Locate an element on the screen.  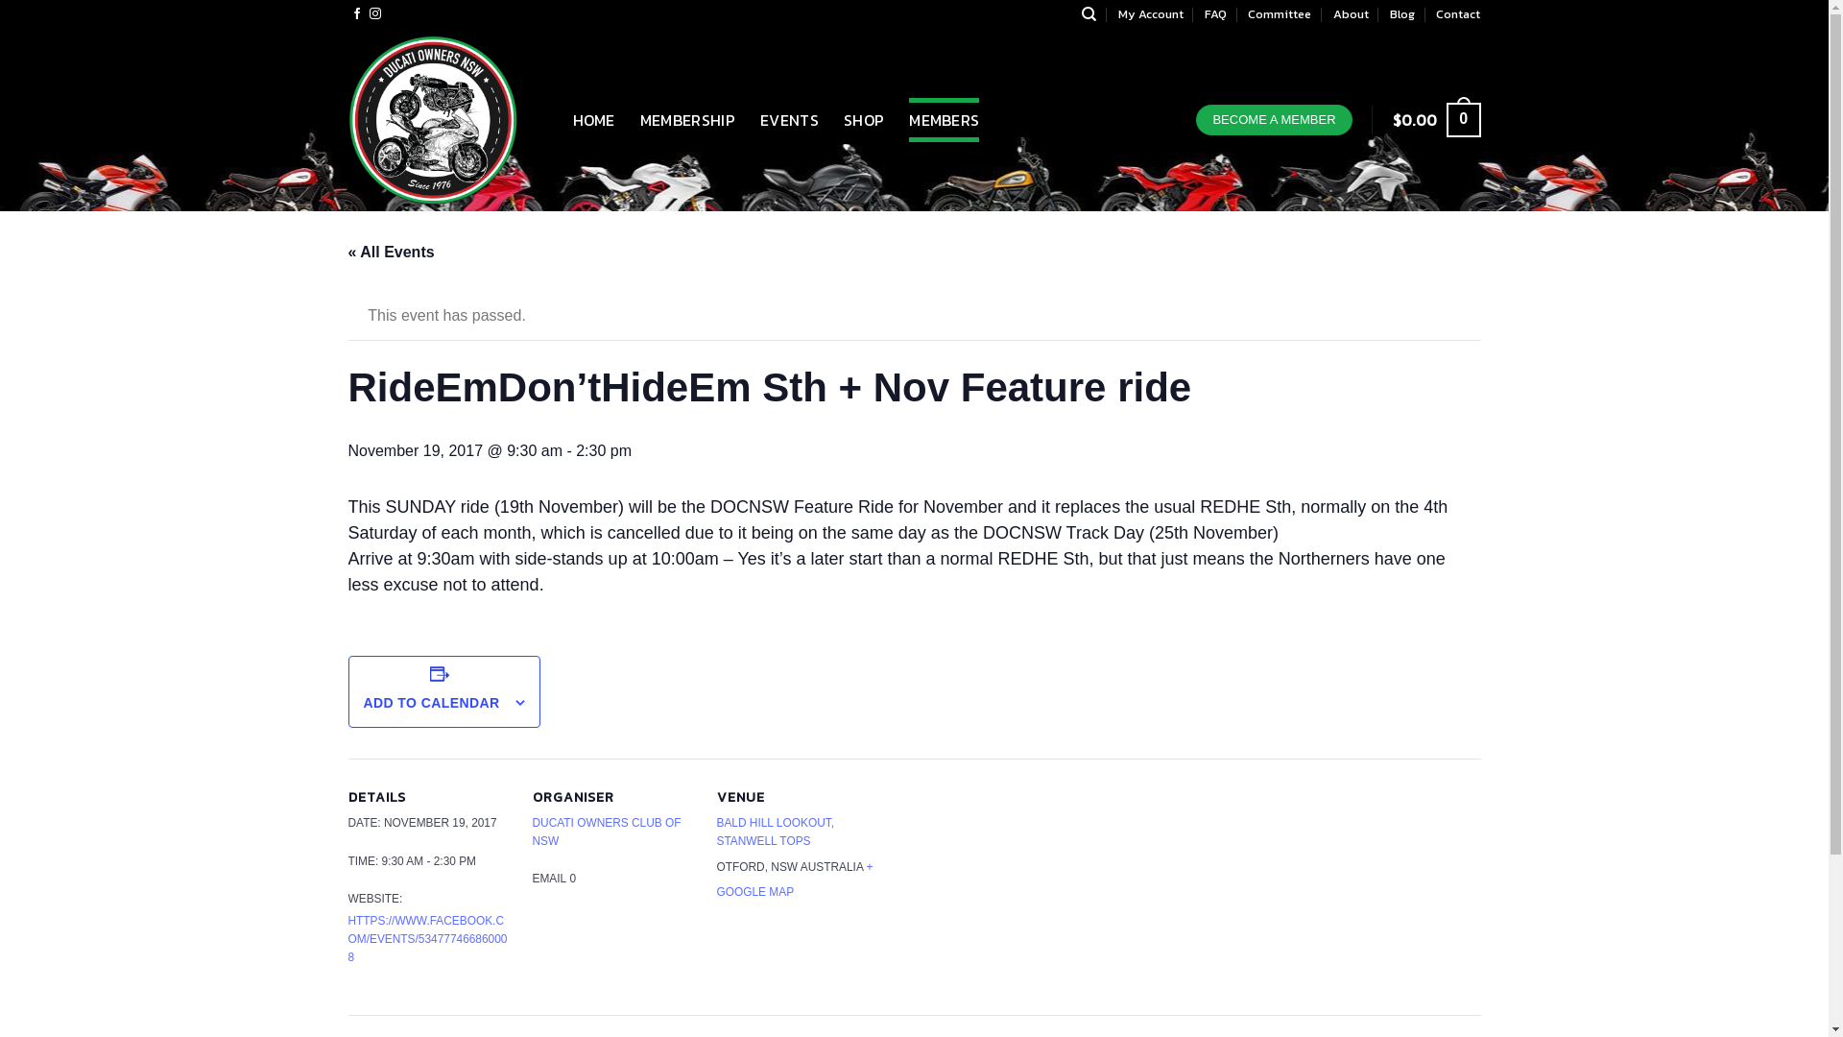
My Account is located at coordinates (1151, 14).